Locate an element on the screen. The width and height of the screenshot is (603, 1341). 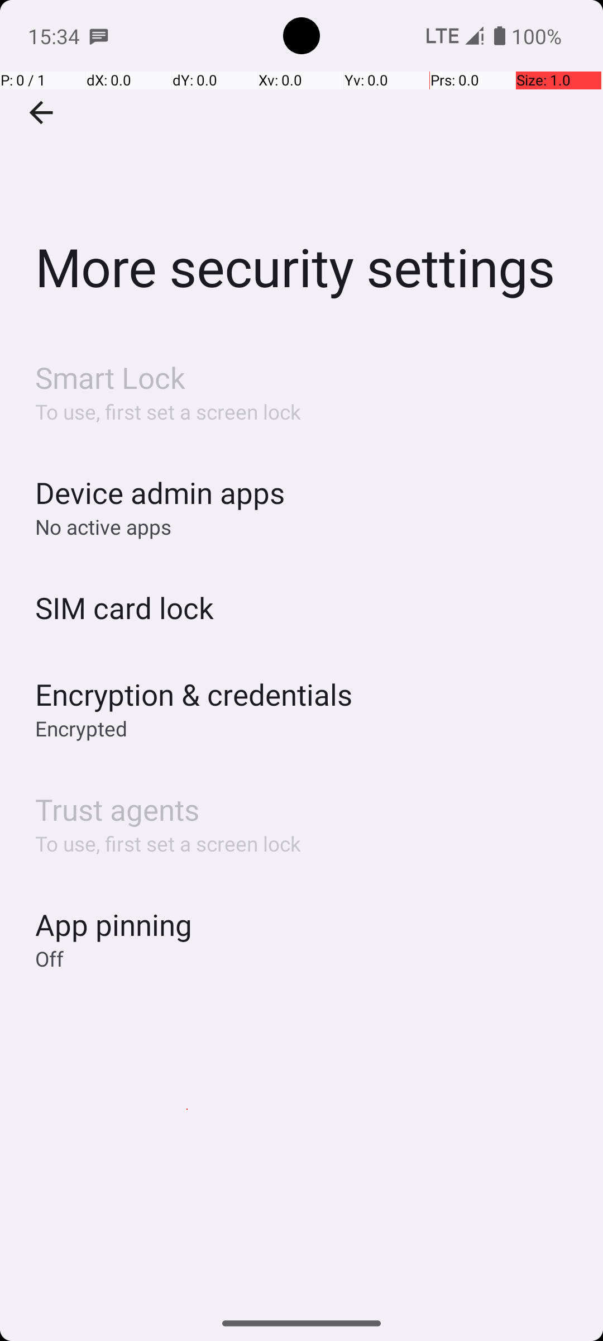
Encrypted is located at coordinates (82, 729).